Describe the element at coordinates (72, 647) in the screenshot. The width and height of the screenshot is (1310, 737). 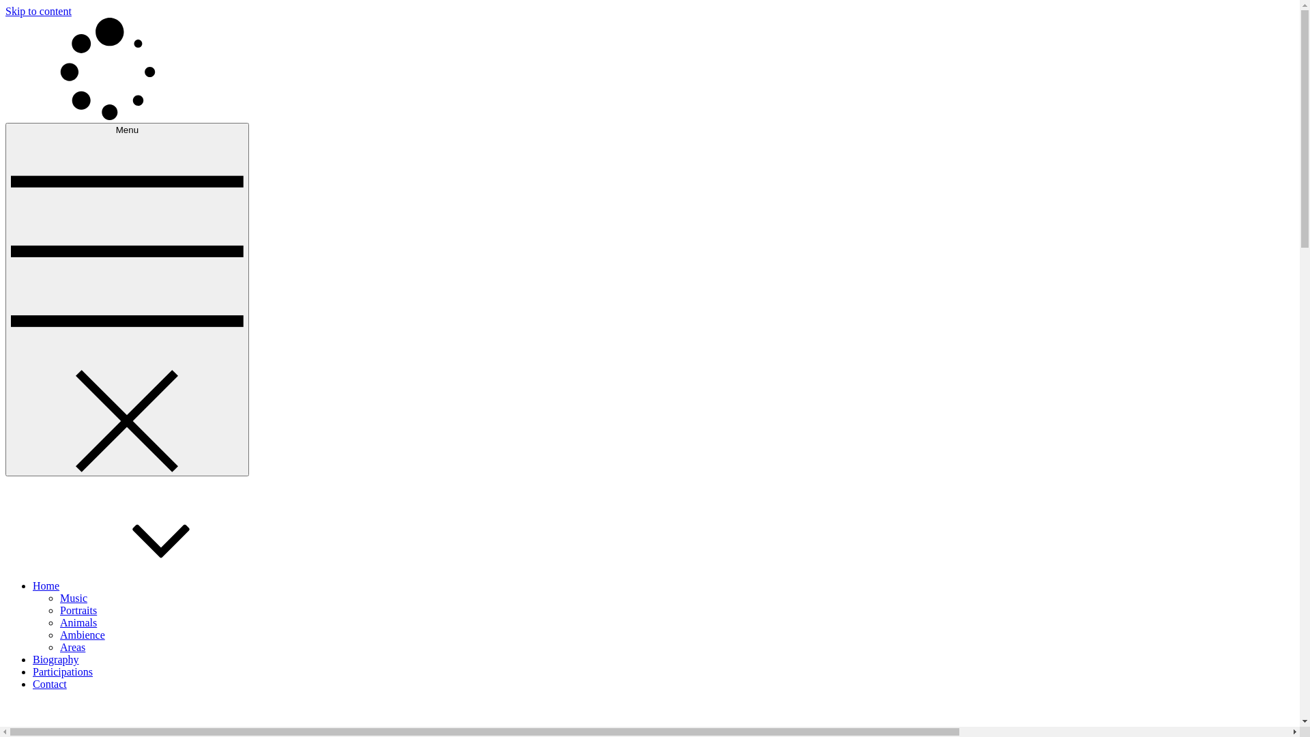
I see `Areas` at that location.